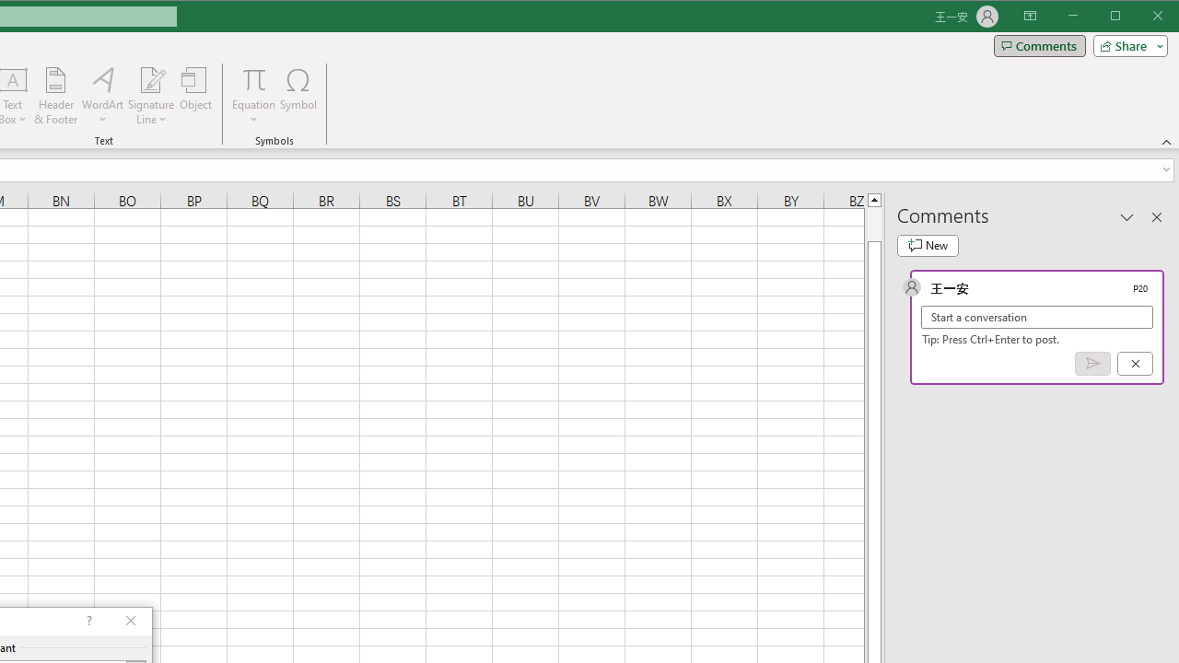 Image resolution: width=1179 pixels, height=663 pixels. What do you see at coordinates (1037, 317) in the screenshot?
I see `Start a conversation` at bounding box center [1037, 317].